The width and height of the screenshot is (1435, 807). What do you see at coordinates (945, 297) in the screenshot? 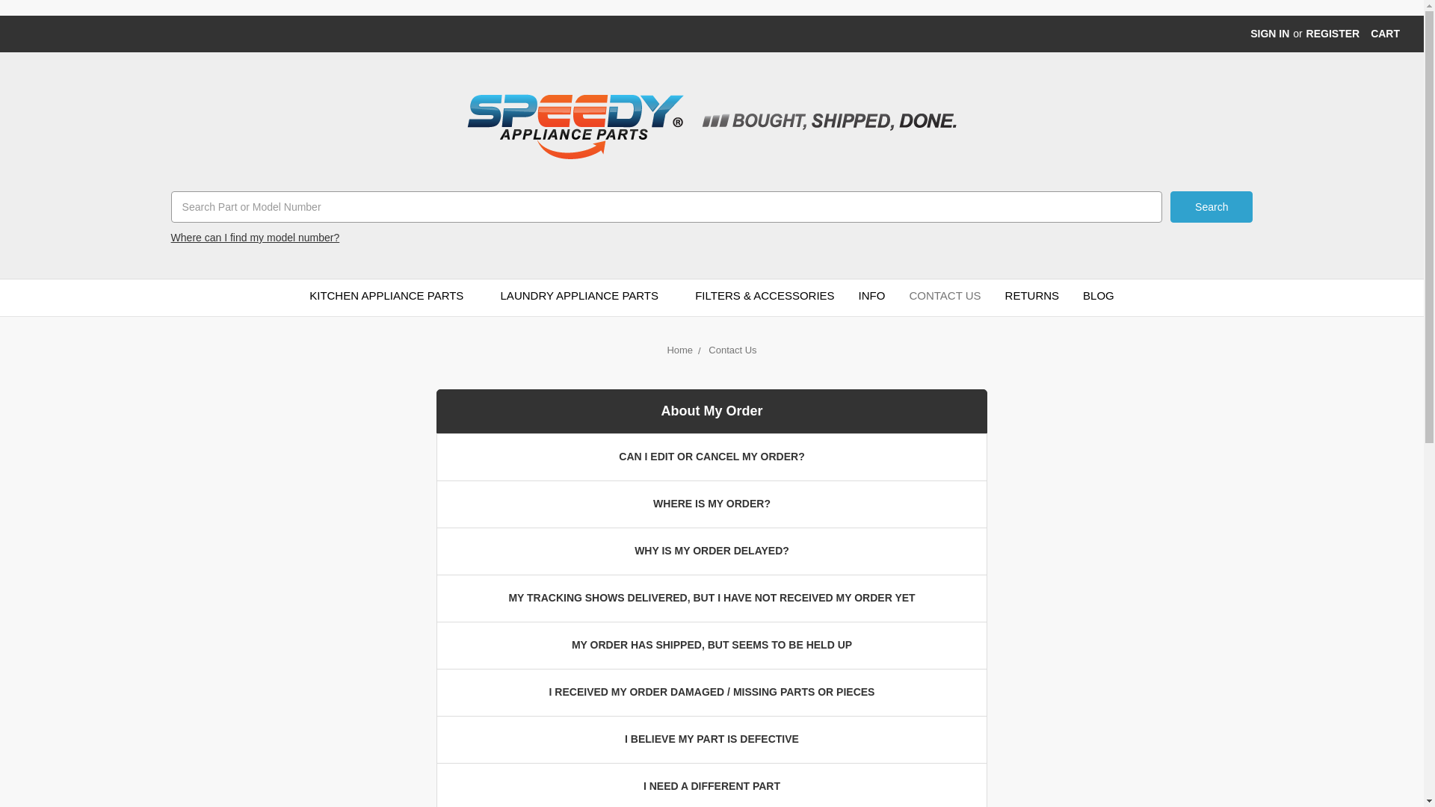
I see `CONTACT US` at bounding box center [945, 297].